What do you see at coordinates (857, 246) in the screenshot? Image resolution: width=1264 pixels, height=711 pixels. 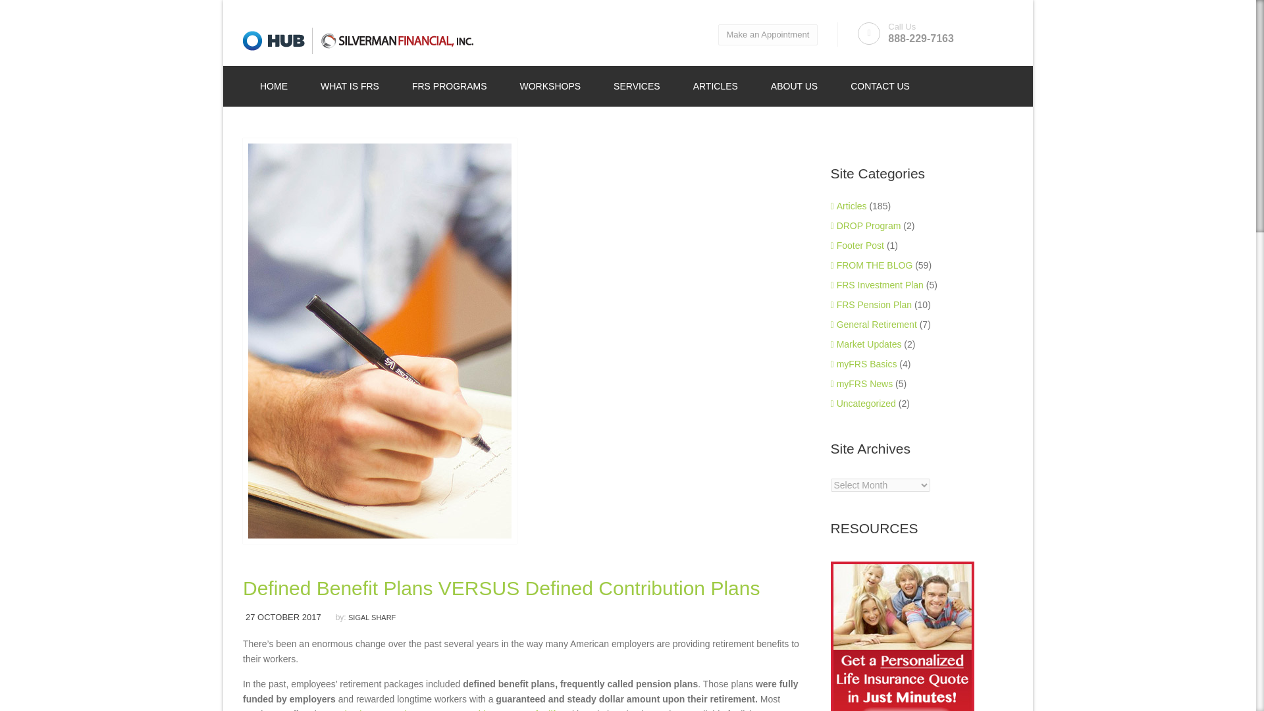 I see `Footer Post` at bounding box center [857, 246].